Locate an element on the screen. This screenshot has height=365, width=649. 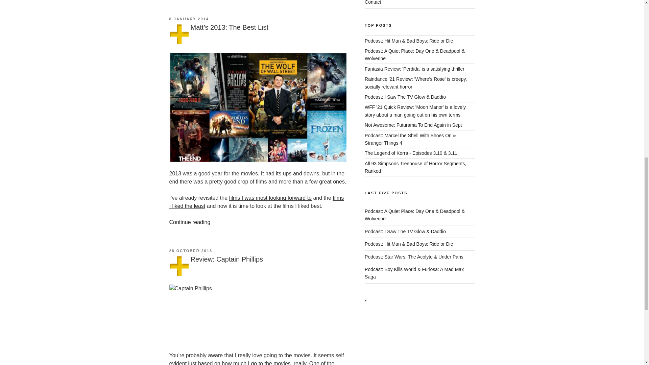
28 OCTOBER 2013 is located at coordinates (190, 251).